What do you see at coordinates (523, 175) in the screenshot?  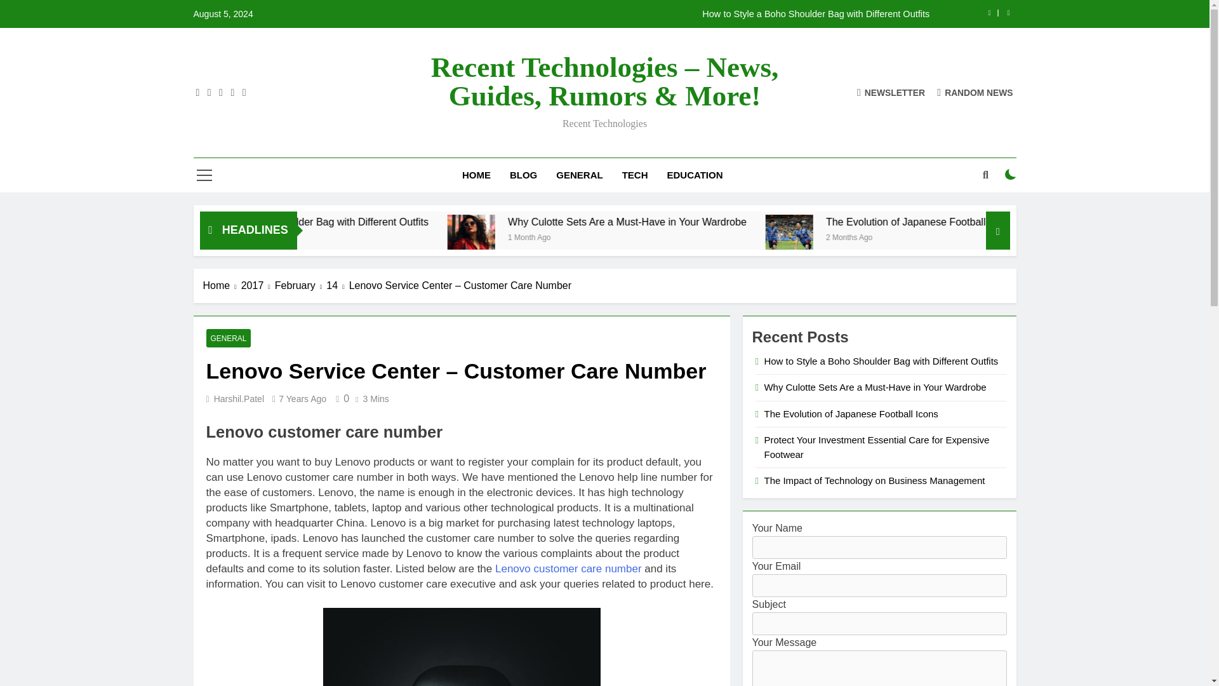 I see `BLOG` at bounding box center [523, 175].